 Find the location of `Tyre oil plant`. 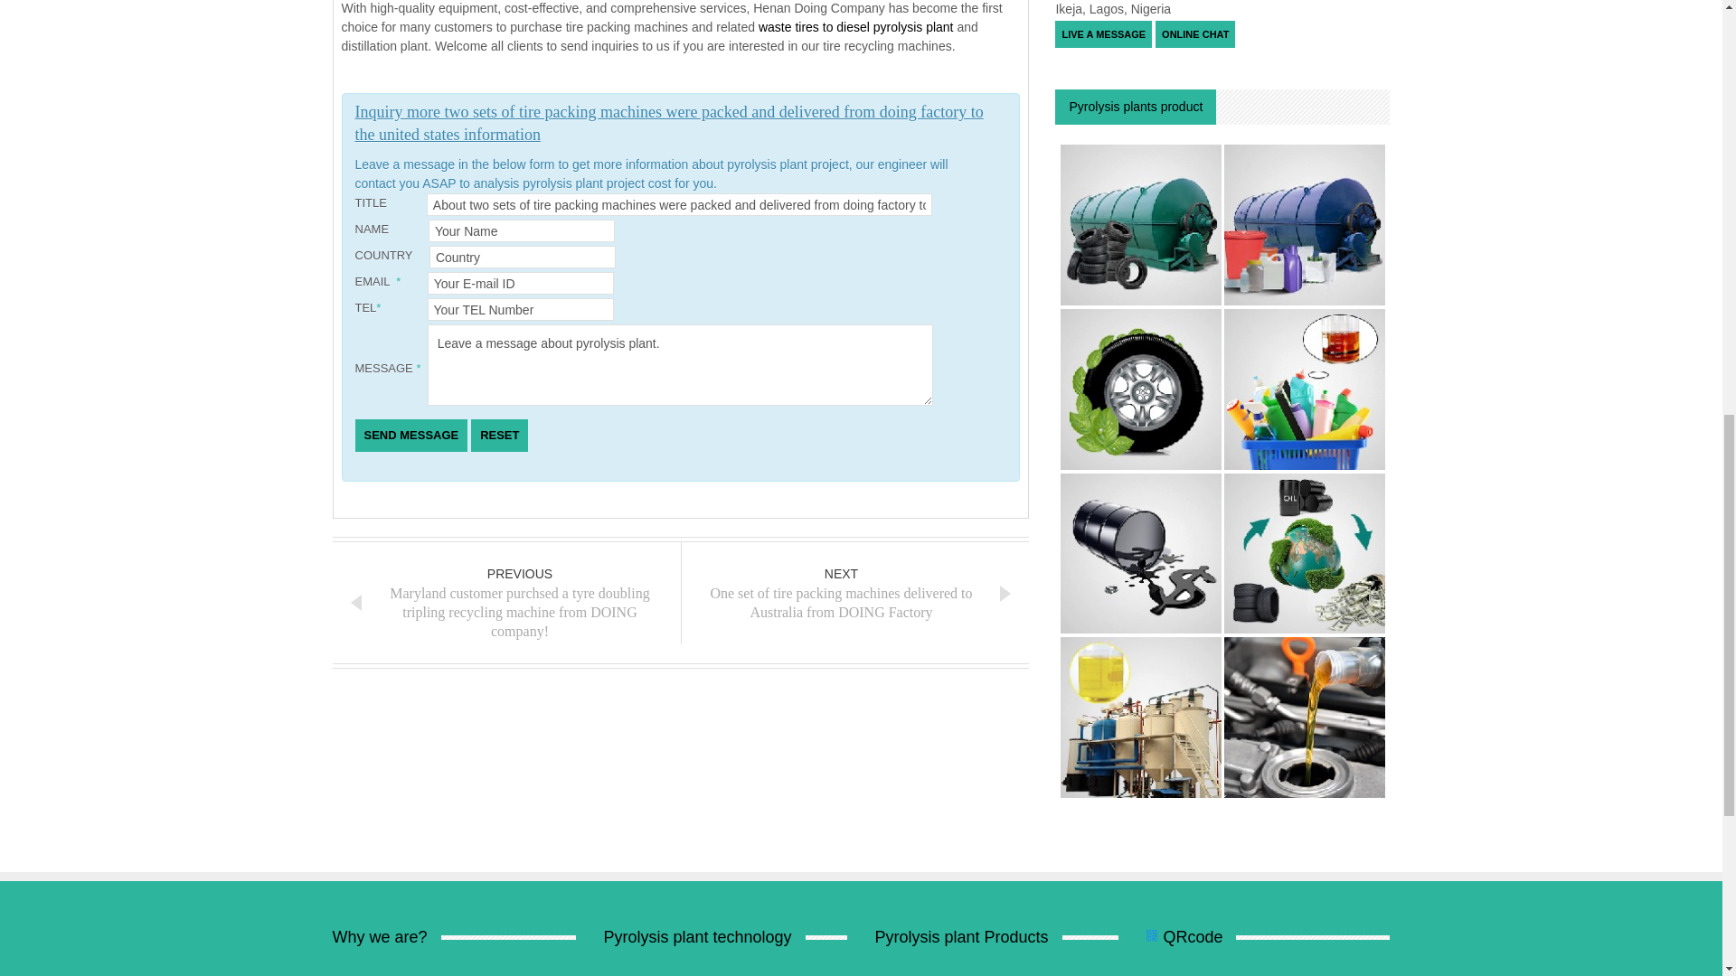

Tyre oil plant is located at coordinates (1142, 551).